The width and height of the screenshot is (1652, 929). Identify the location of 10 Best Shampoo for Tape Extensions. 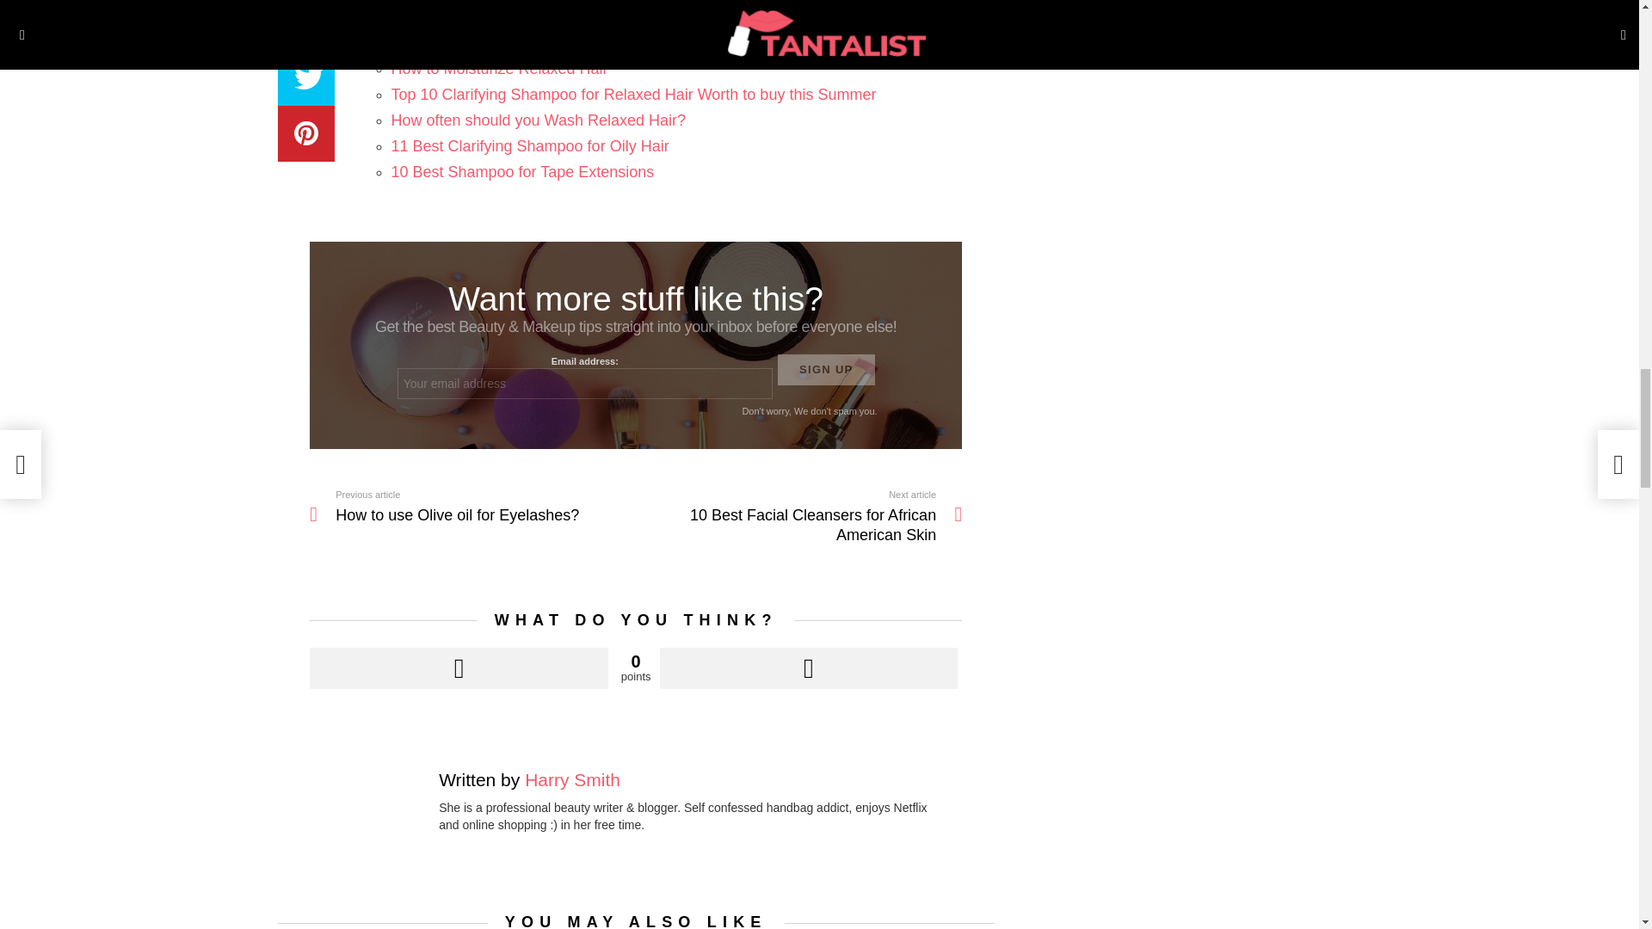
(521, 172).